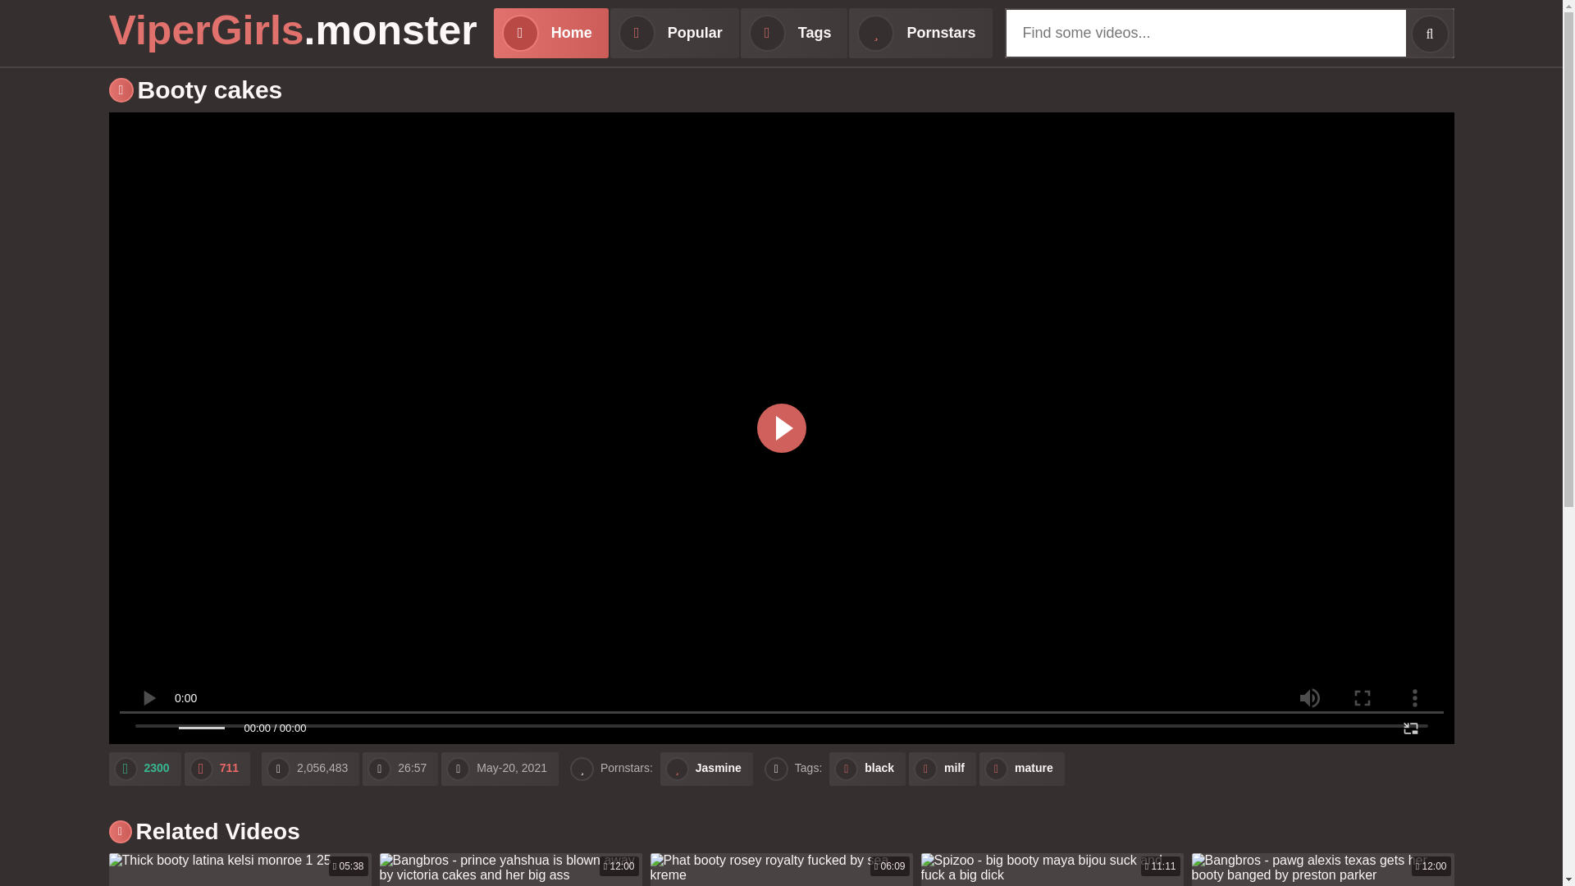 The image size is (1575, 886). Describe the element at coordinates (144, 768) in the screenshot. I see `Find` at that location.